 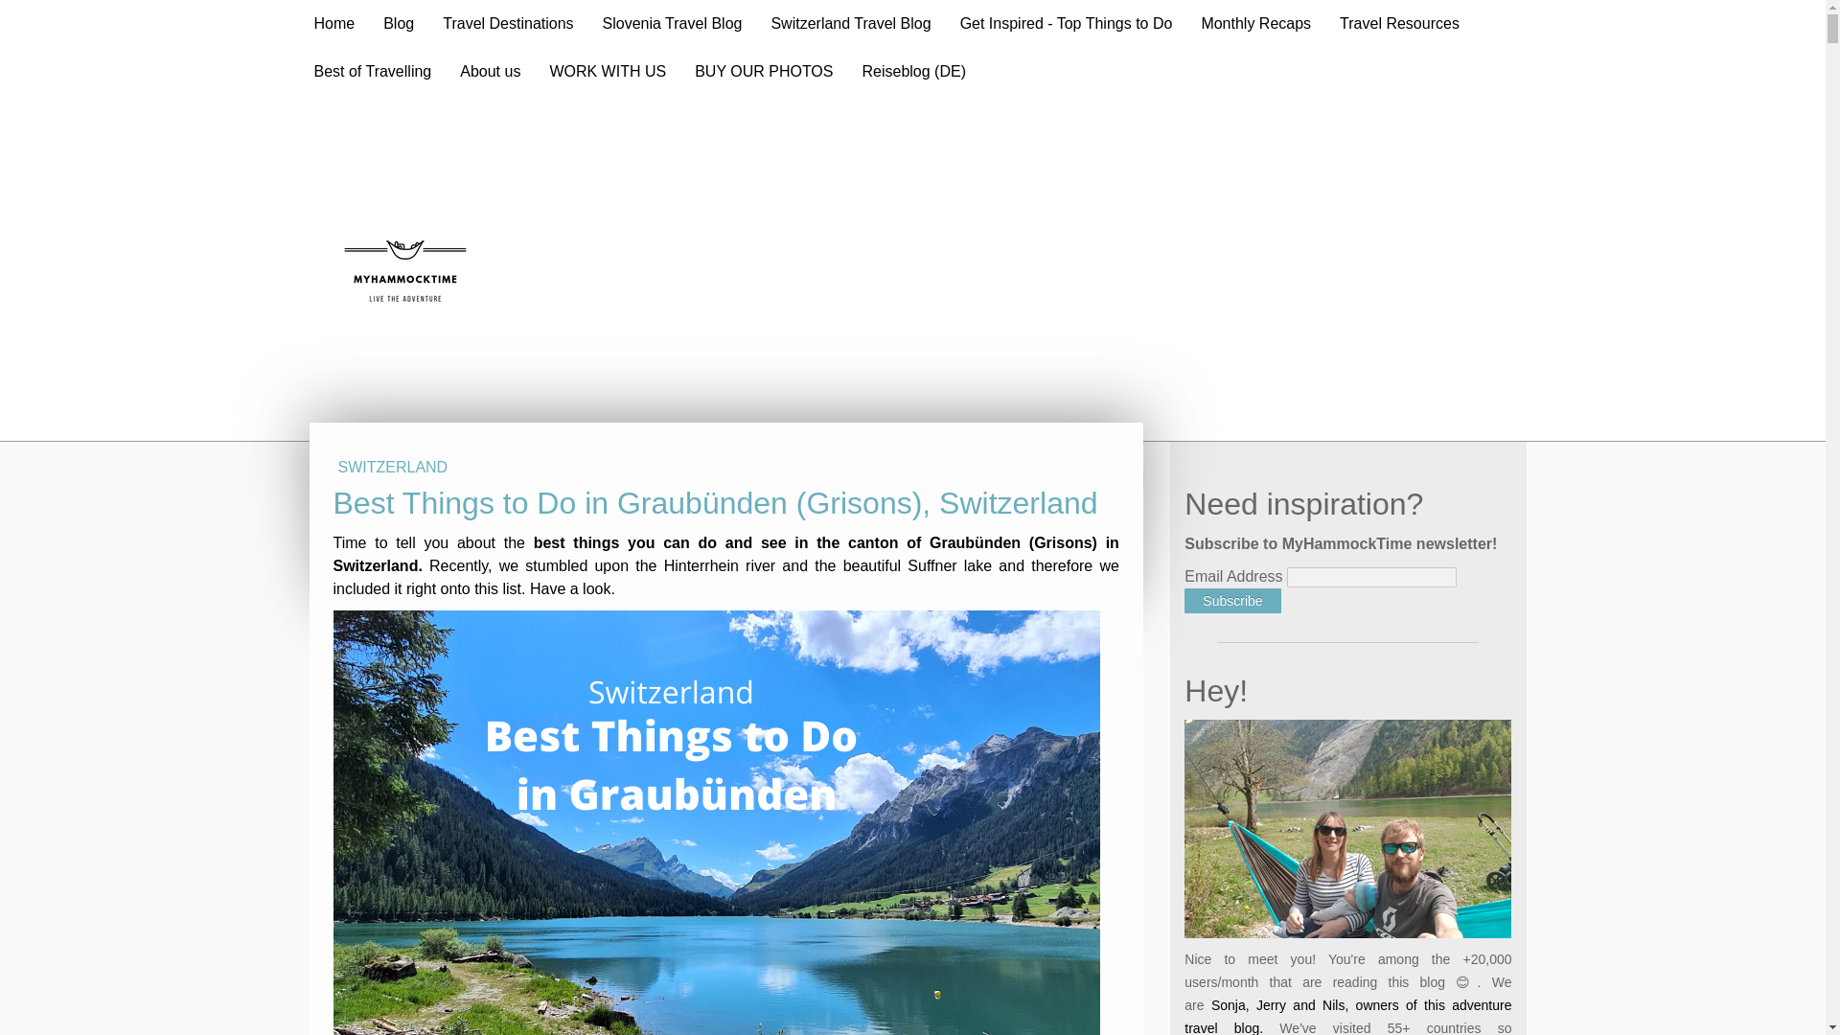 What do you see at coordinates (333, 23) in the screenshot?
I see `Home` at bounding box center [333, 23].